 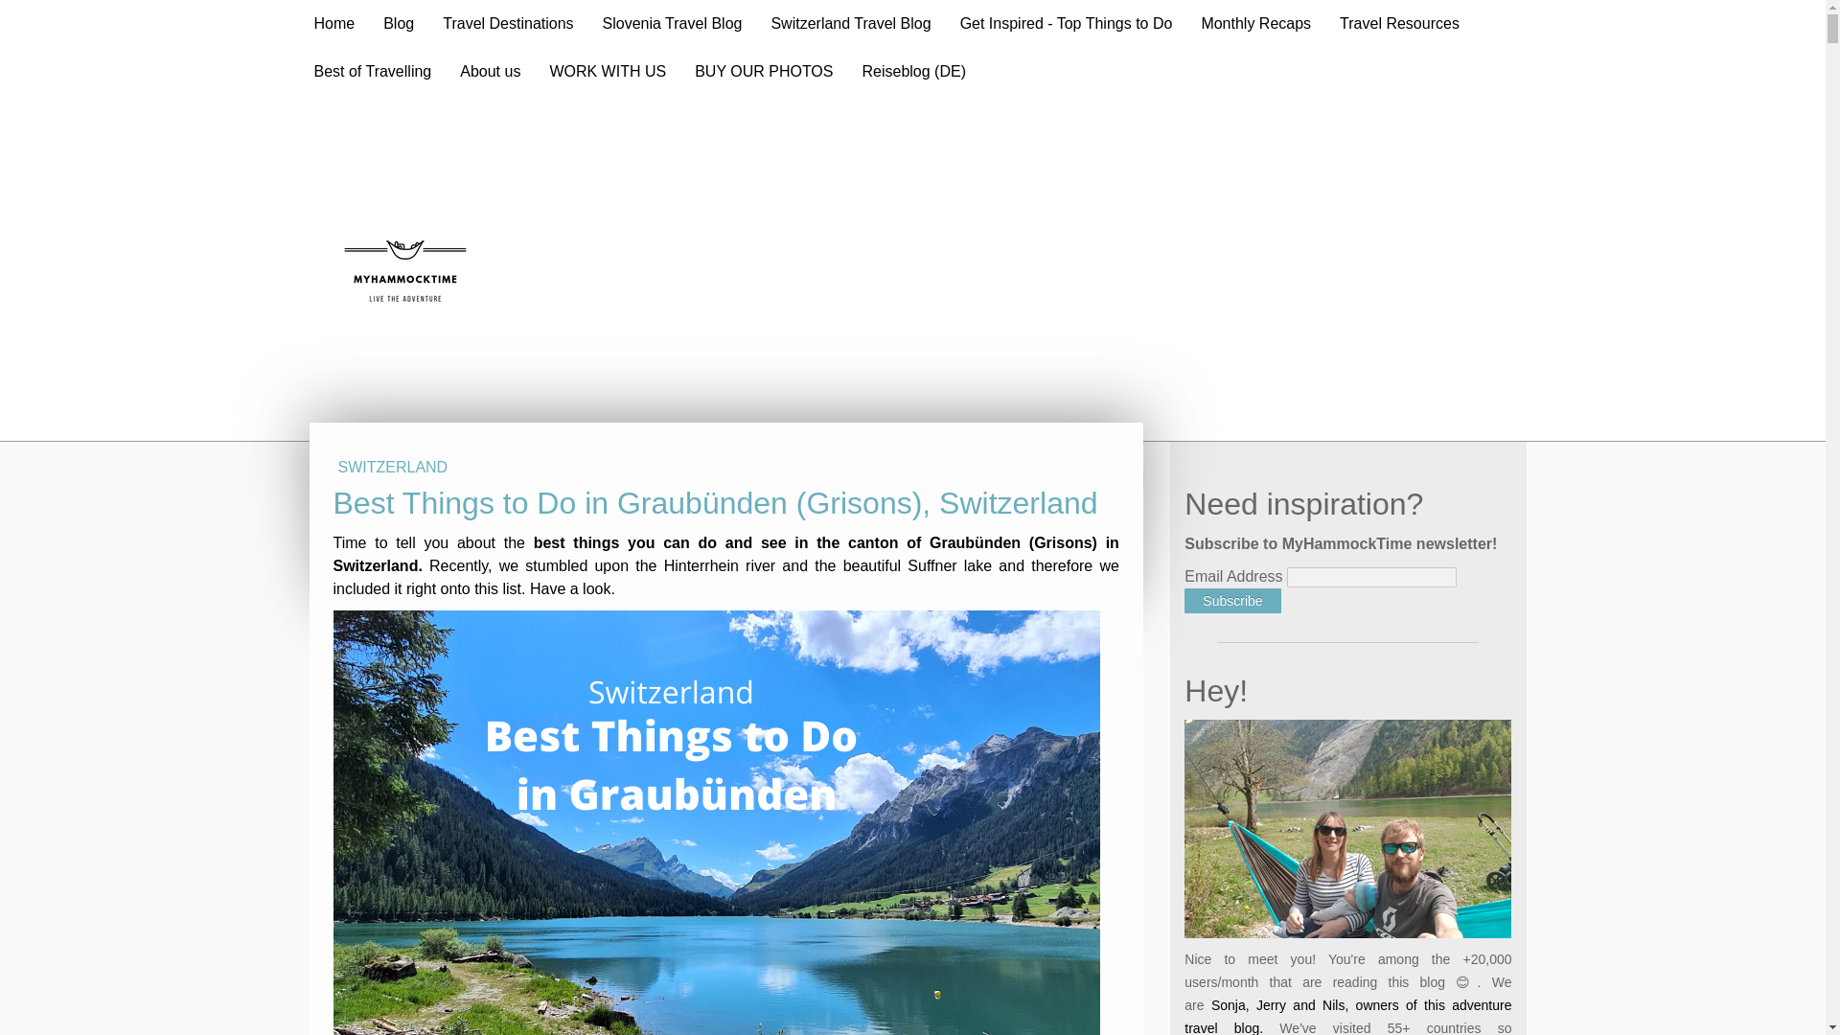 What do you see at coordinates (333, 23) in the screenshot?
I see `Home` at bounding box center [333, 23].